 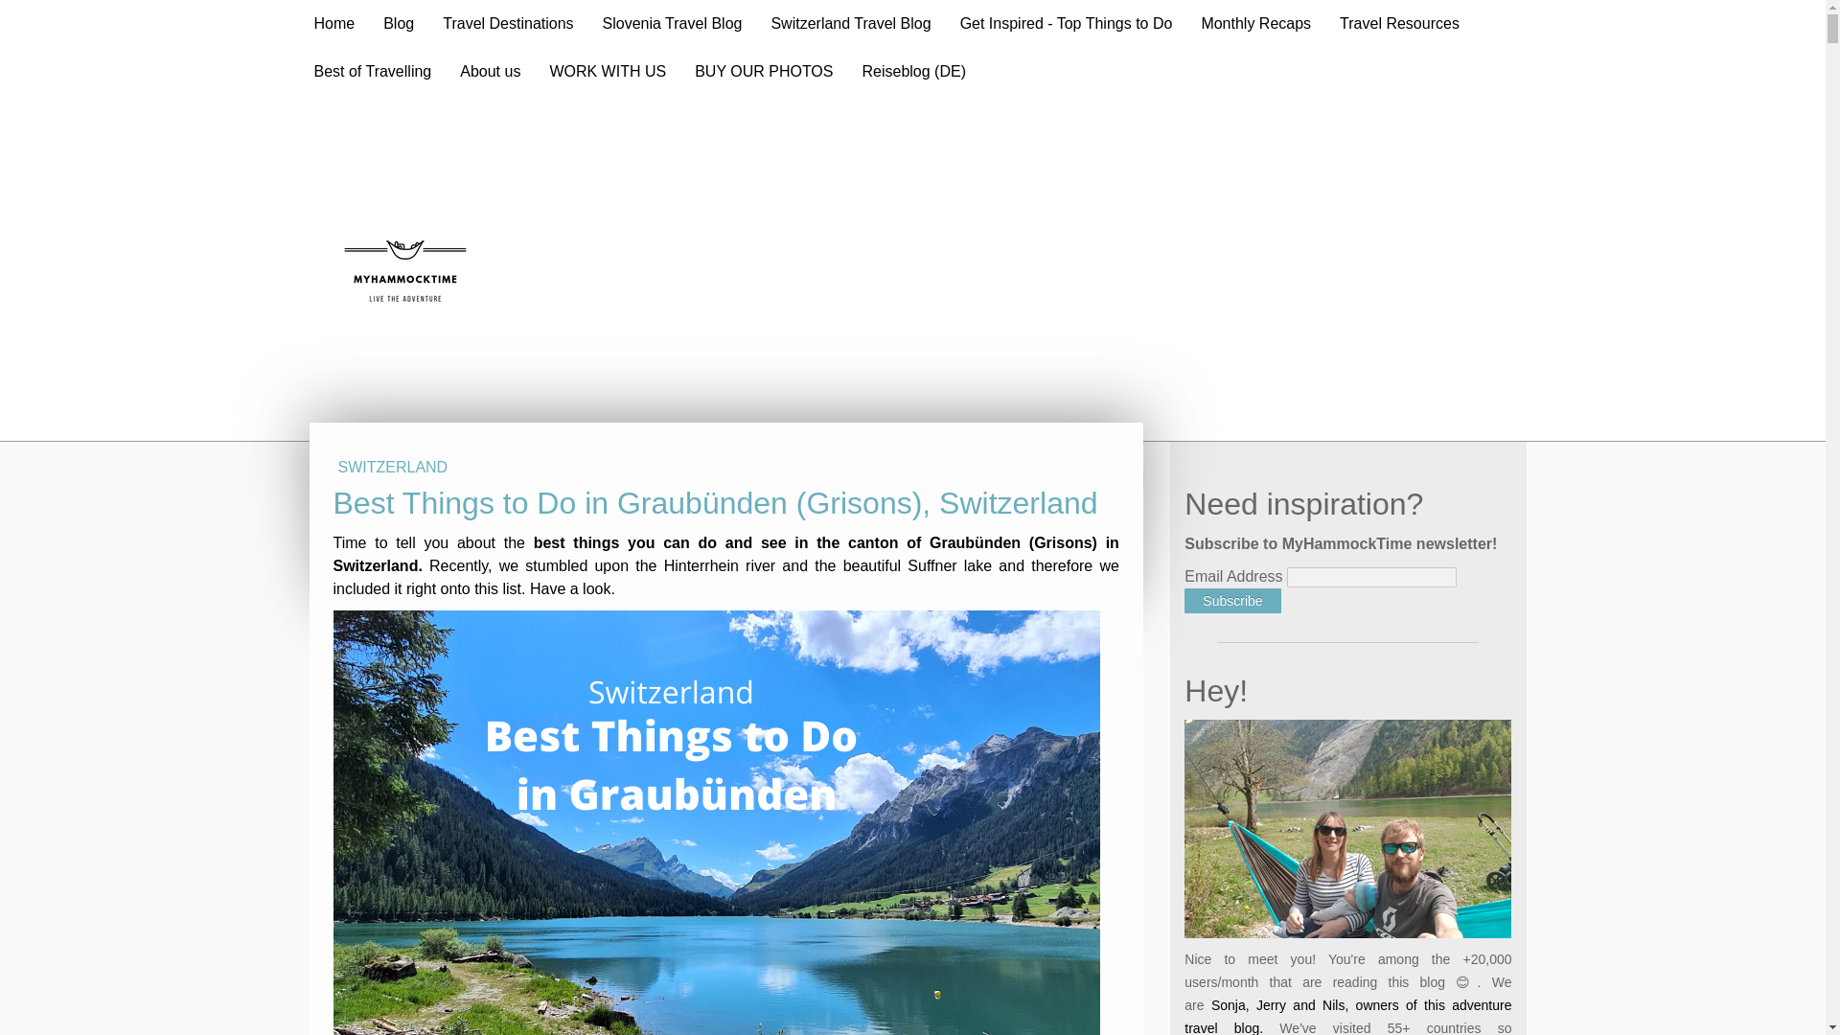 What do you see at coordinates (333, 23) in the screenshot?
I see `Home` at bounding box center [333, 23].